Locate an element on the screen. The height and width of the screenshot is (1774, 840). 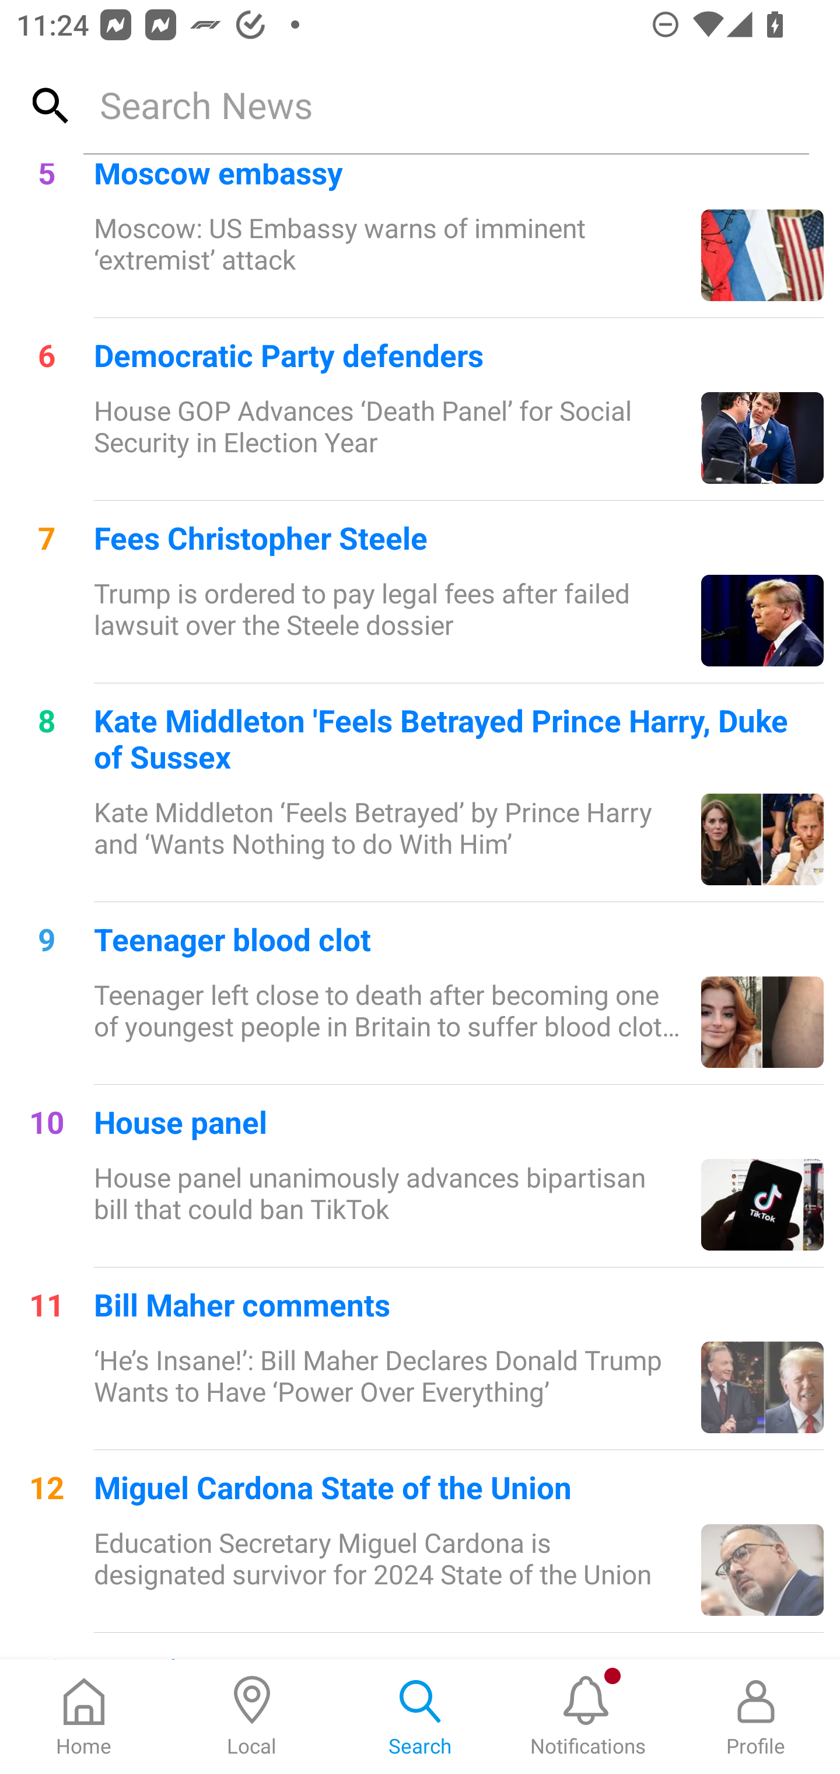
Notifications, New notification Notifications is located at coordinates (588, 1717).